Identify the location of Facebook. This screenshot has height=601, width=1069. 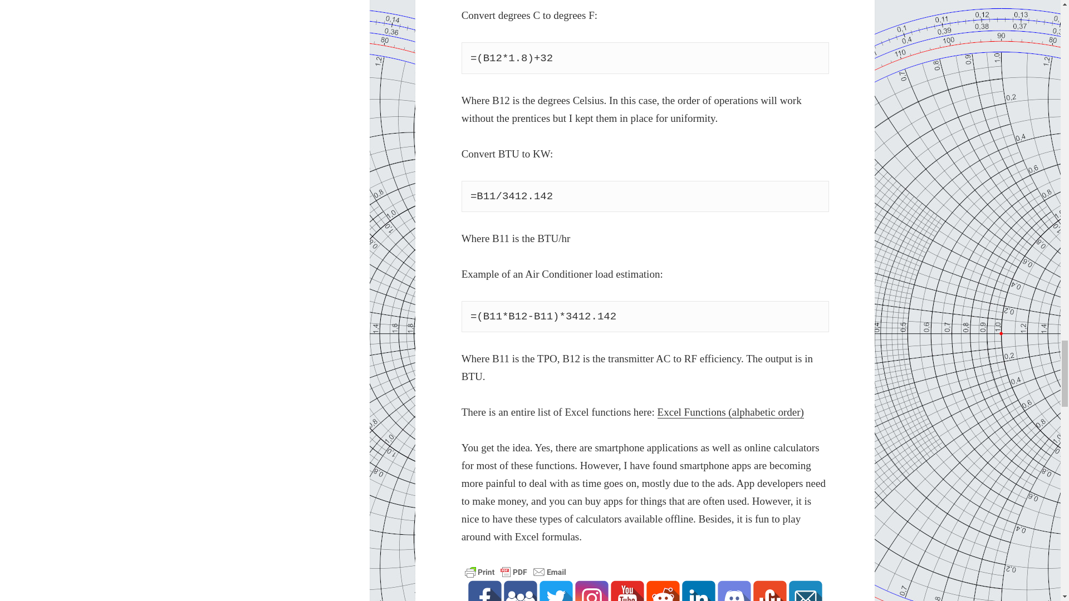
(484, 591).